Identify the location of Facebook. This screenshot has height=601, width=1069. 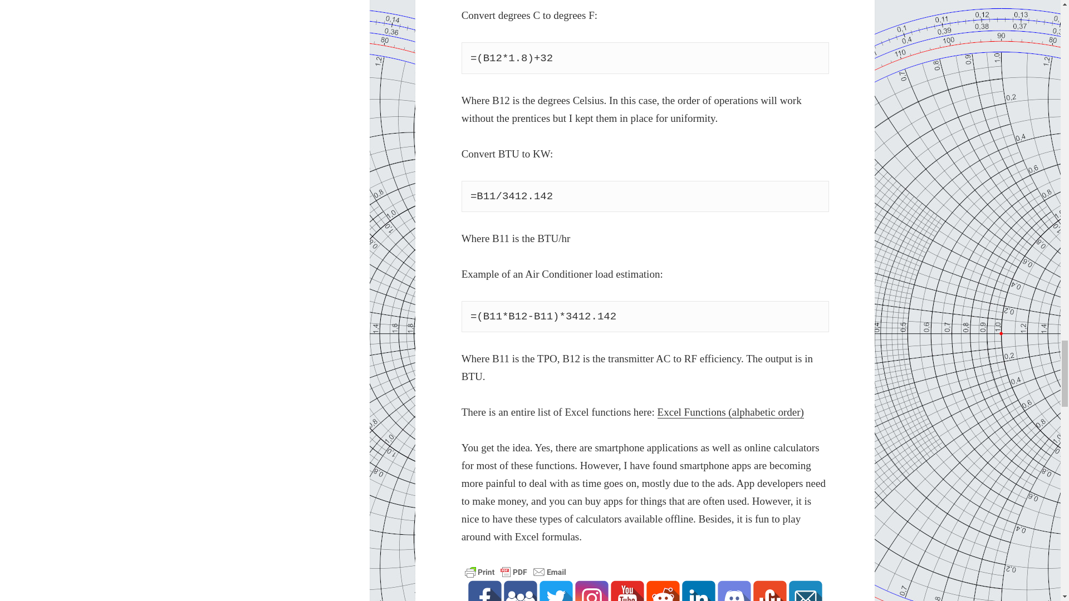
(484, 591).